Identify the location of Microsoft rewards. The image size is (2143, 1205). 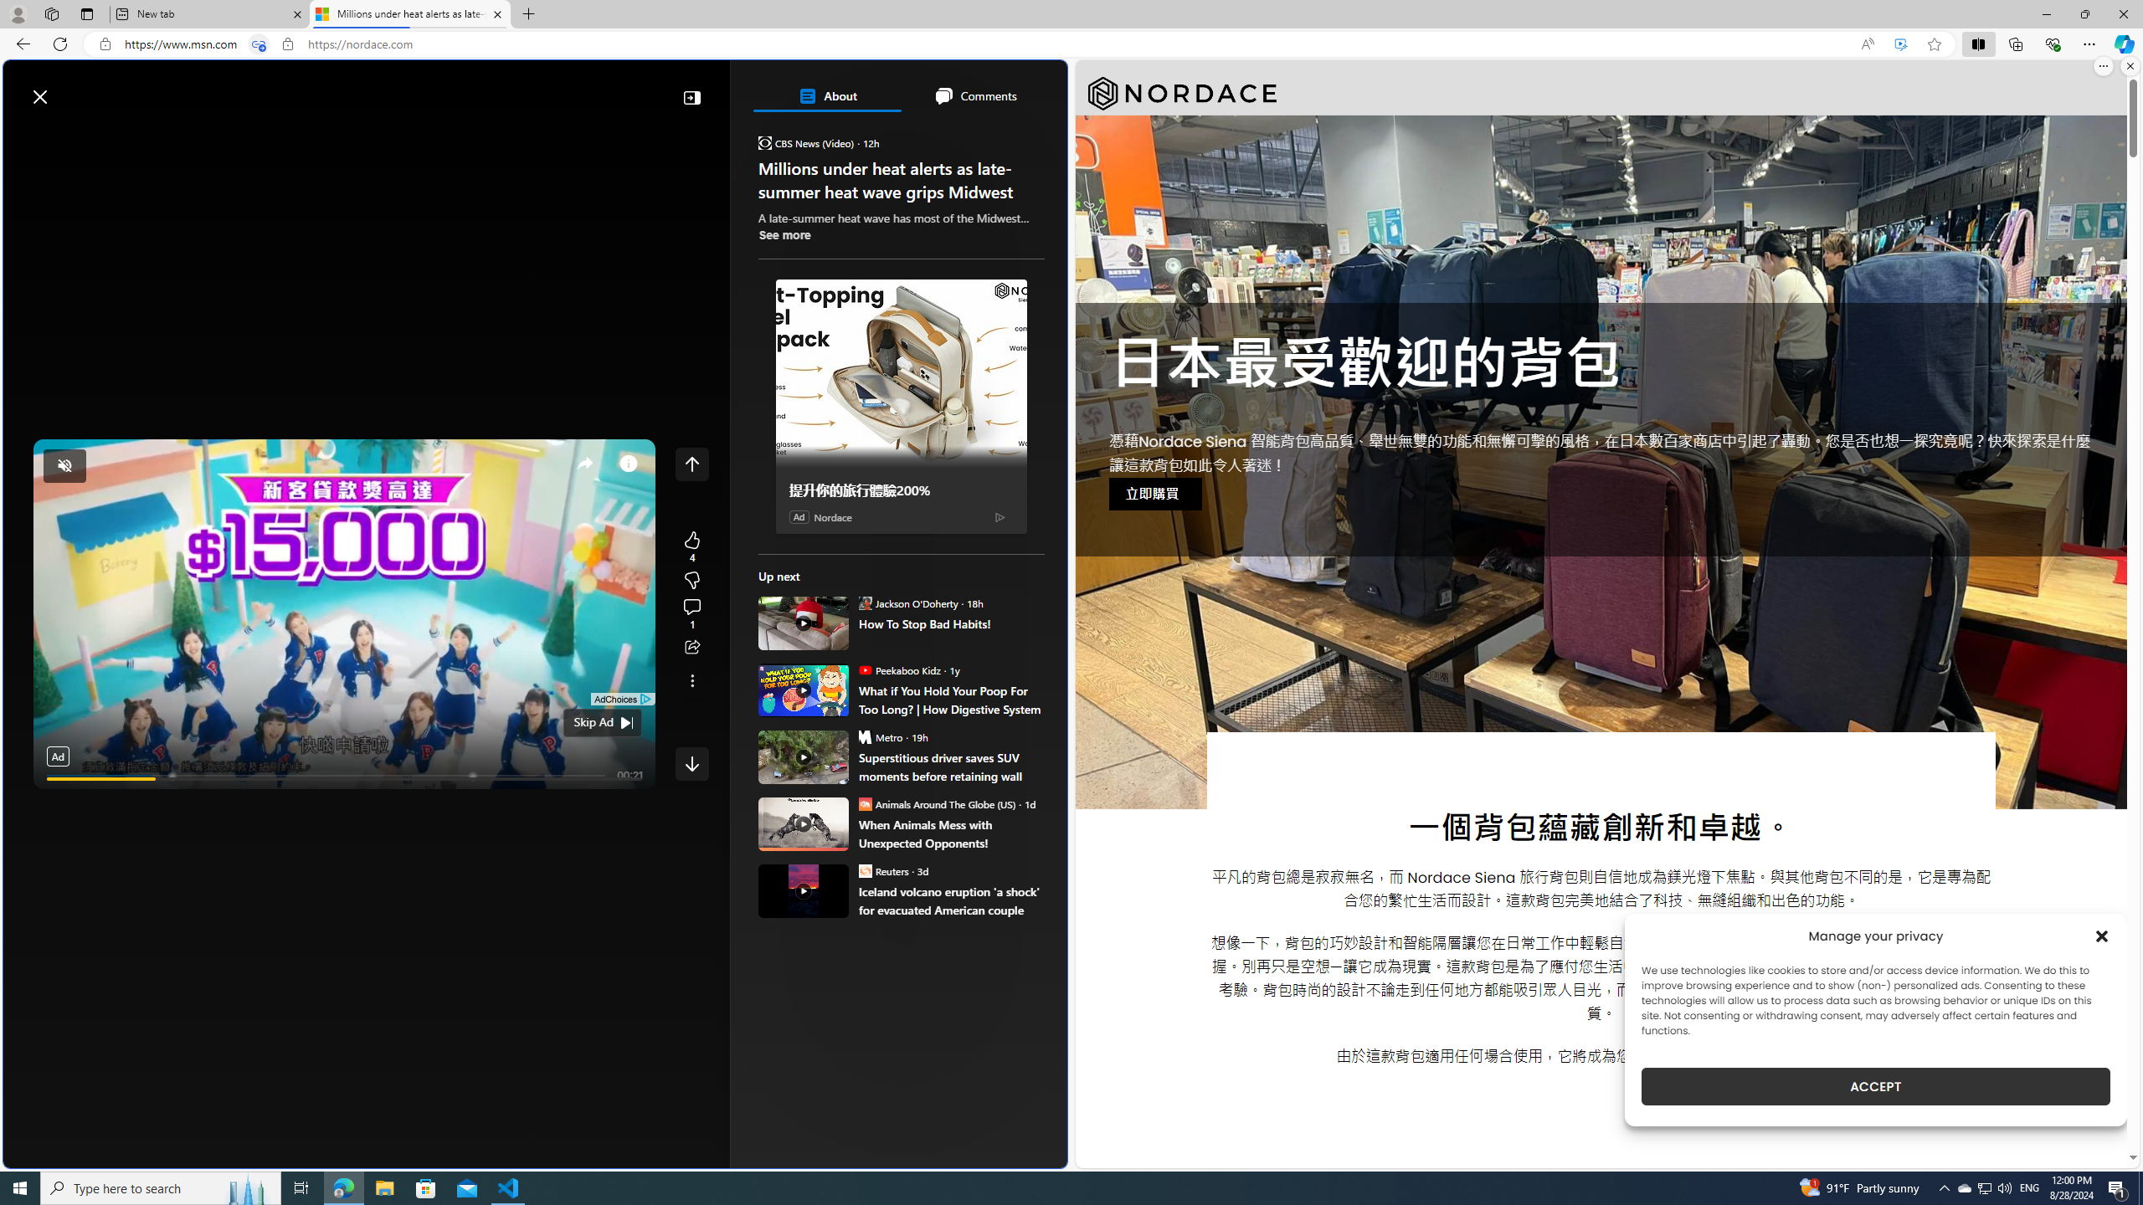
(963, 89).